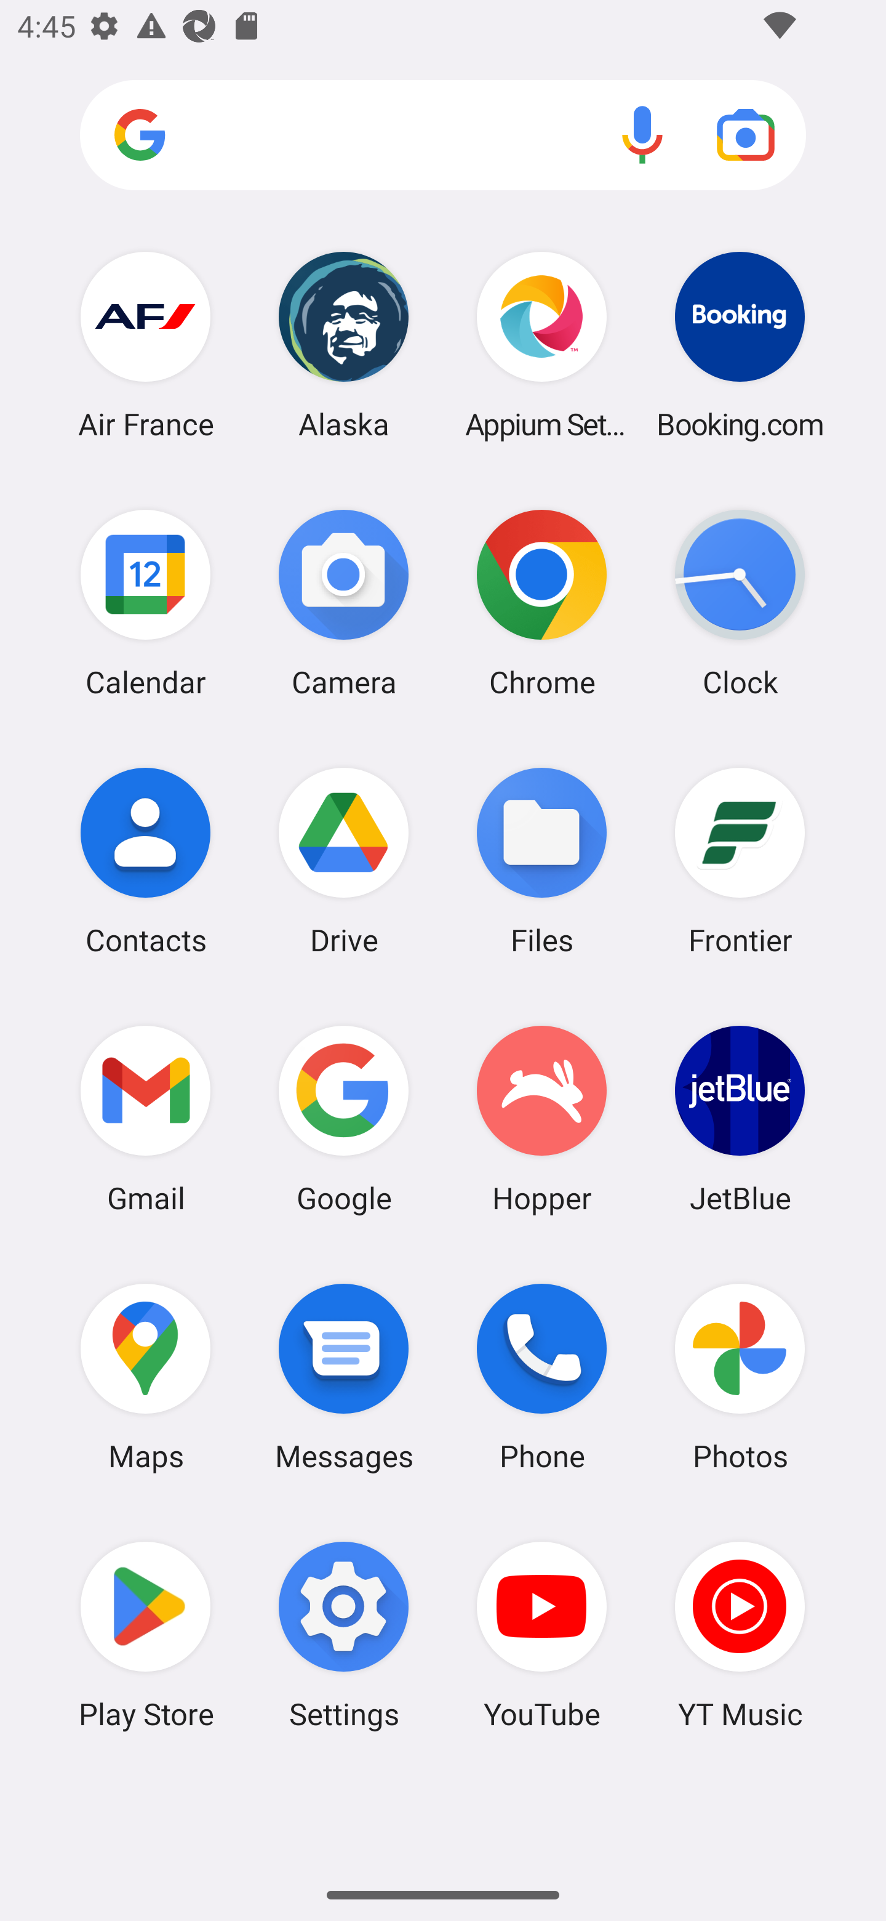 This screenshot has height=1921, width=886. What do you see at coordinates (343, 603) in the screenshot?
I see `Camera` at bounding box center [343, 603].